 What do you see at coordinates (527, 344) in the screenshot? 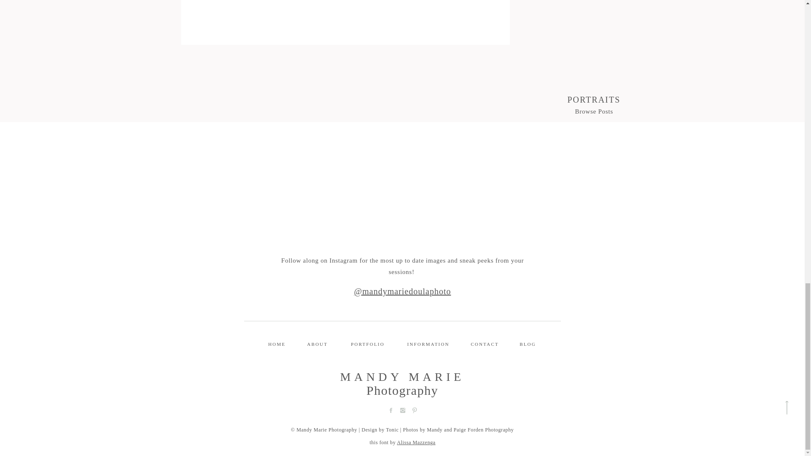
I see `BLOG` at bounding box center [527, 344].